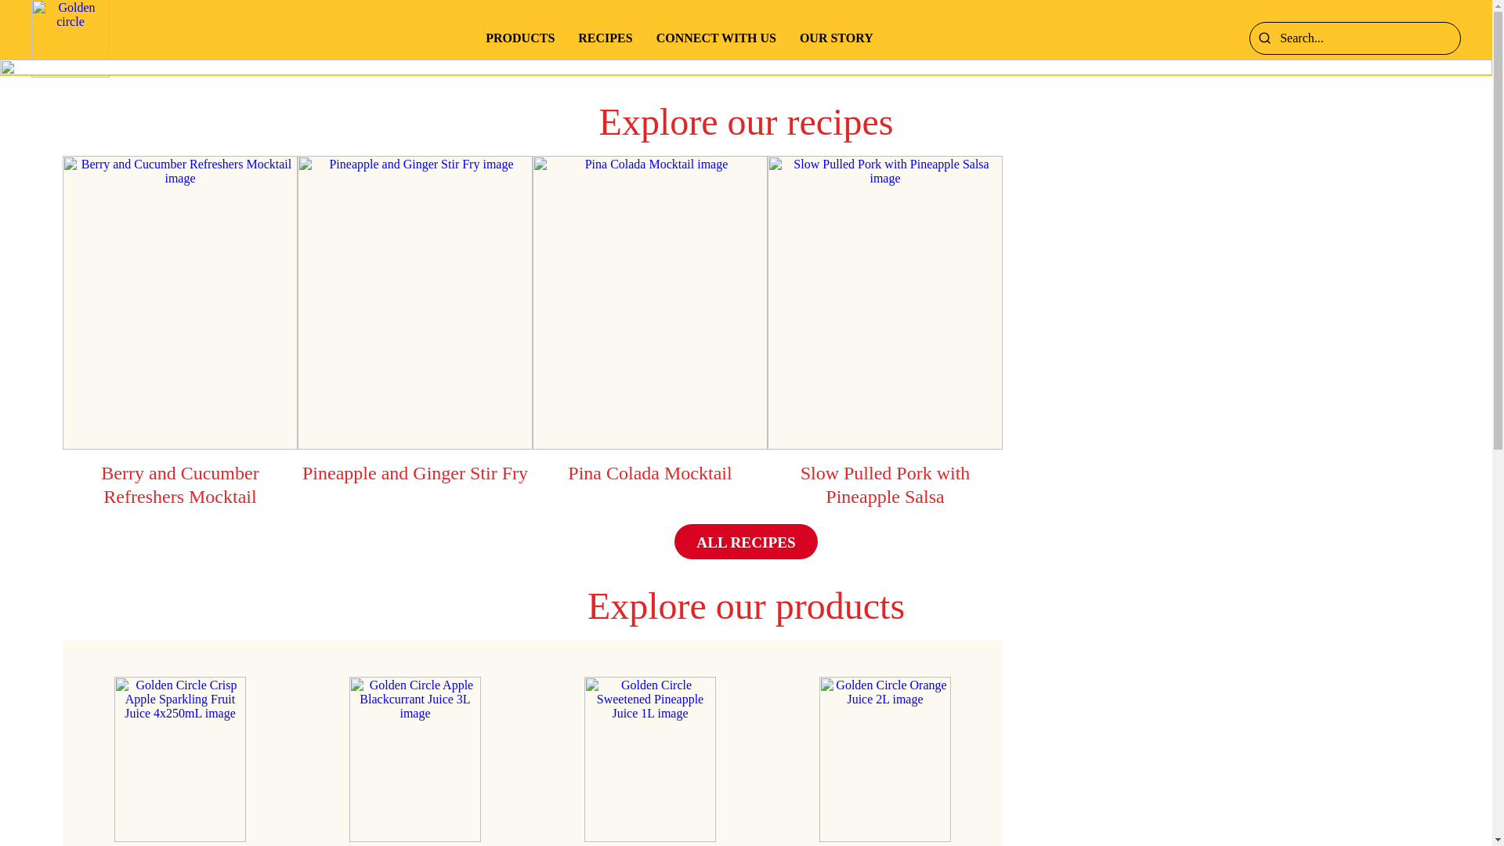 This screenshot has width=1504, height=846. What do you see at coordinates (885, 340) in the screenshot?
I see `Slow Pulled Pork with Pineapple Salsa` at bounding box center [885, 340].